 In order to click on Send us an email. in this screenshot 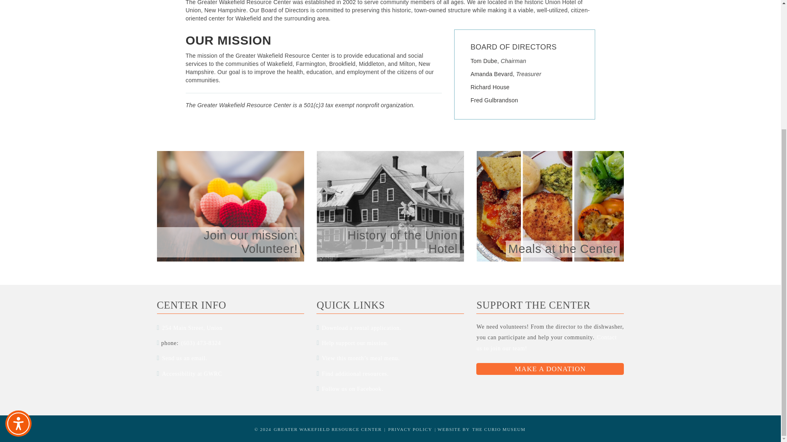, I will do `click(184, 358)`.